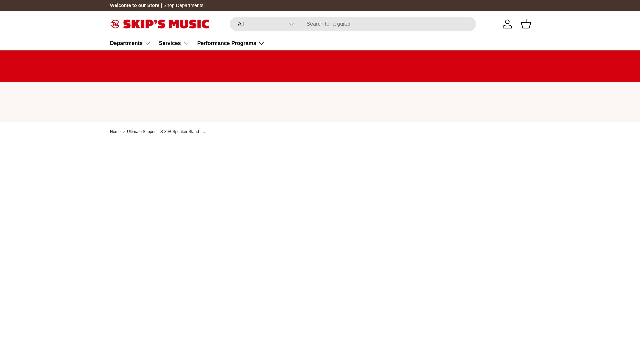 Image resolution: width=640 pixels, height=360 pixels. Describe the element at coordinates (265, 24) in the screenshot. I see `All` at that location.